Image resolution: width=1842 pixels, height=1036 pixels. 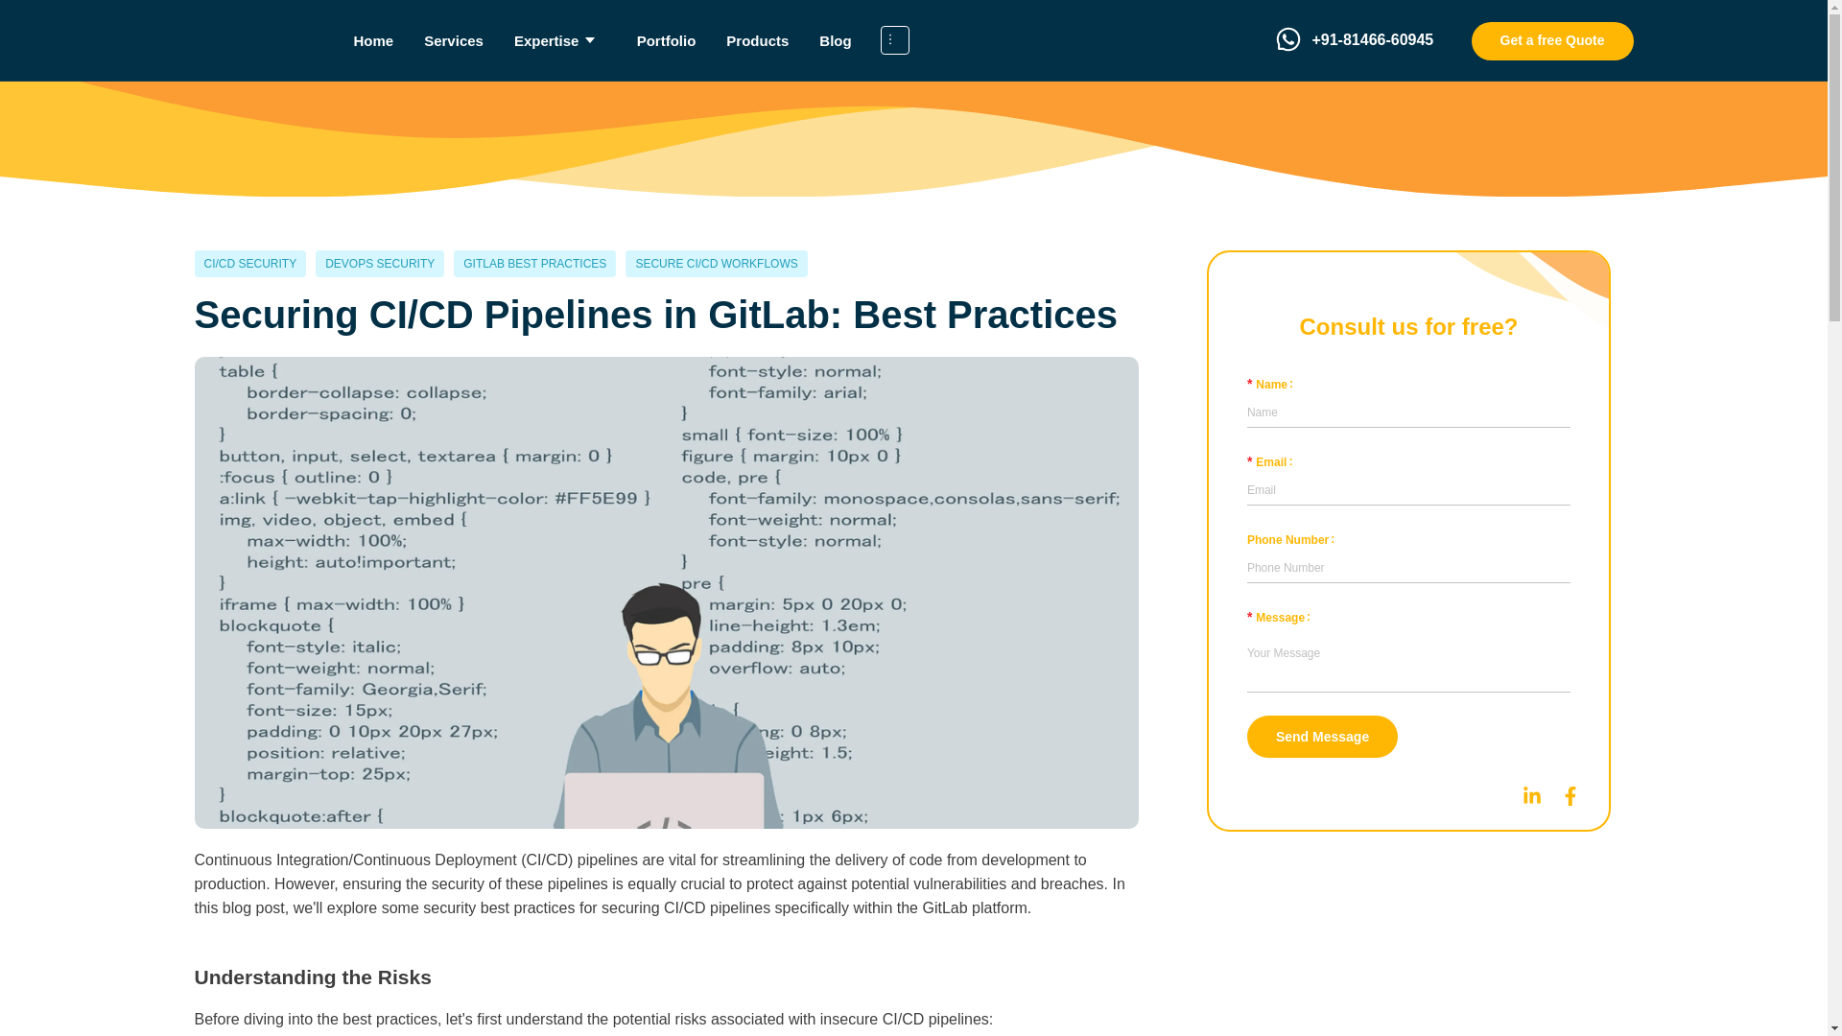 What do you see at coordinates (533, 264) in the screenshot?
I see `GITLAB BEST PRACTICES` at bounding box center [533, 264].